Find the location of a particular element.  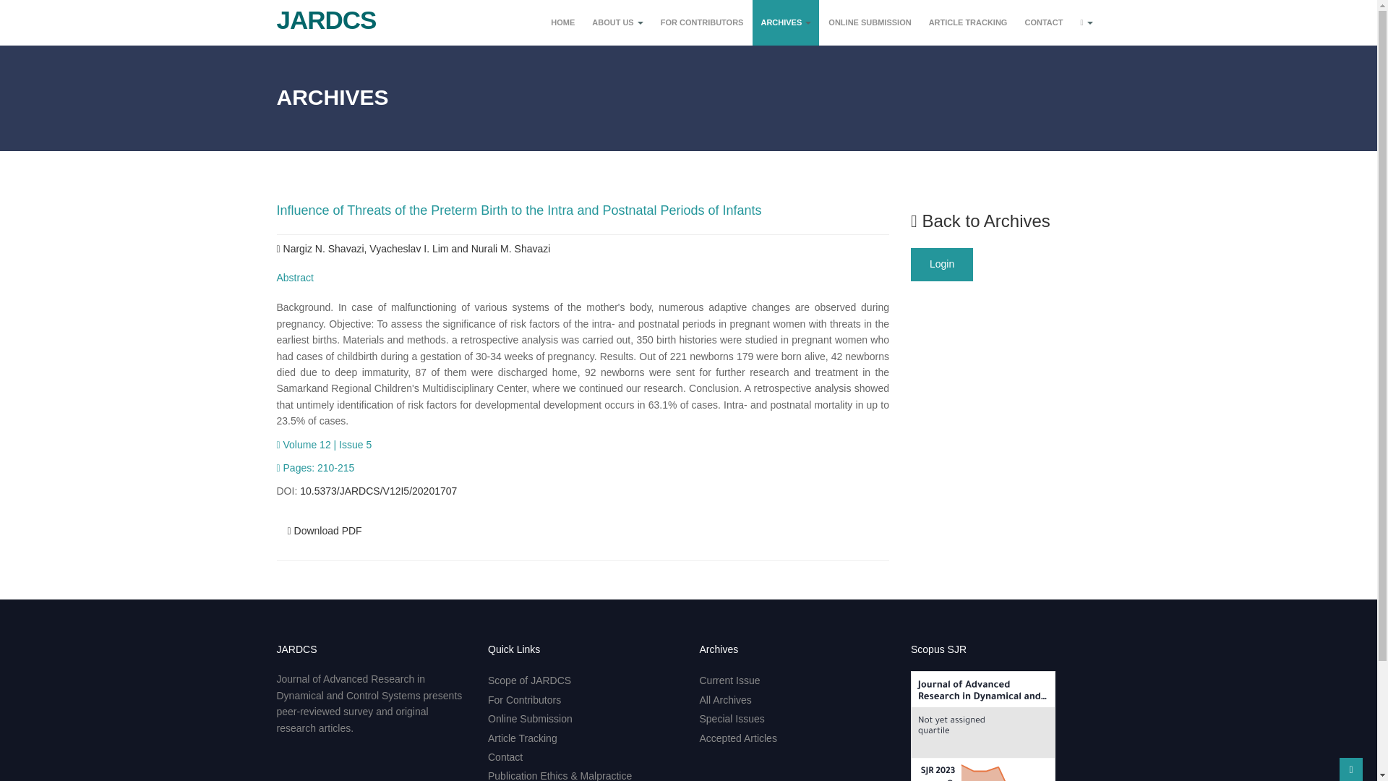

Special Issues is located at coordinates (732, 719).